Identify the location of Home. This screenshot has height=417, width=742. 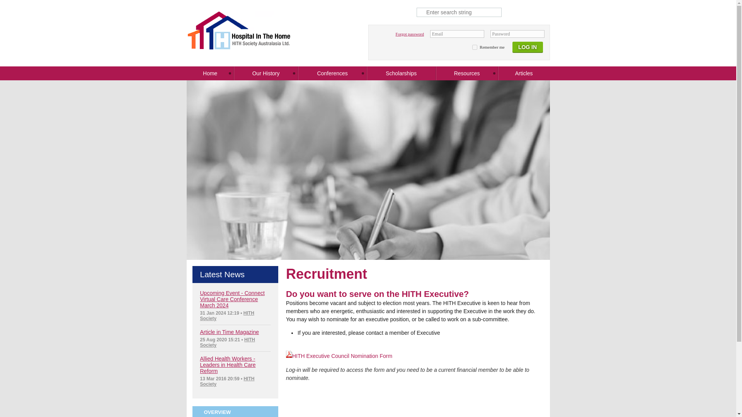
(209, 73).